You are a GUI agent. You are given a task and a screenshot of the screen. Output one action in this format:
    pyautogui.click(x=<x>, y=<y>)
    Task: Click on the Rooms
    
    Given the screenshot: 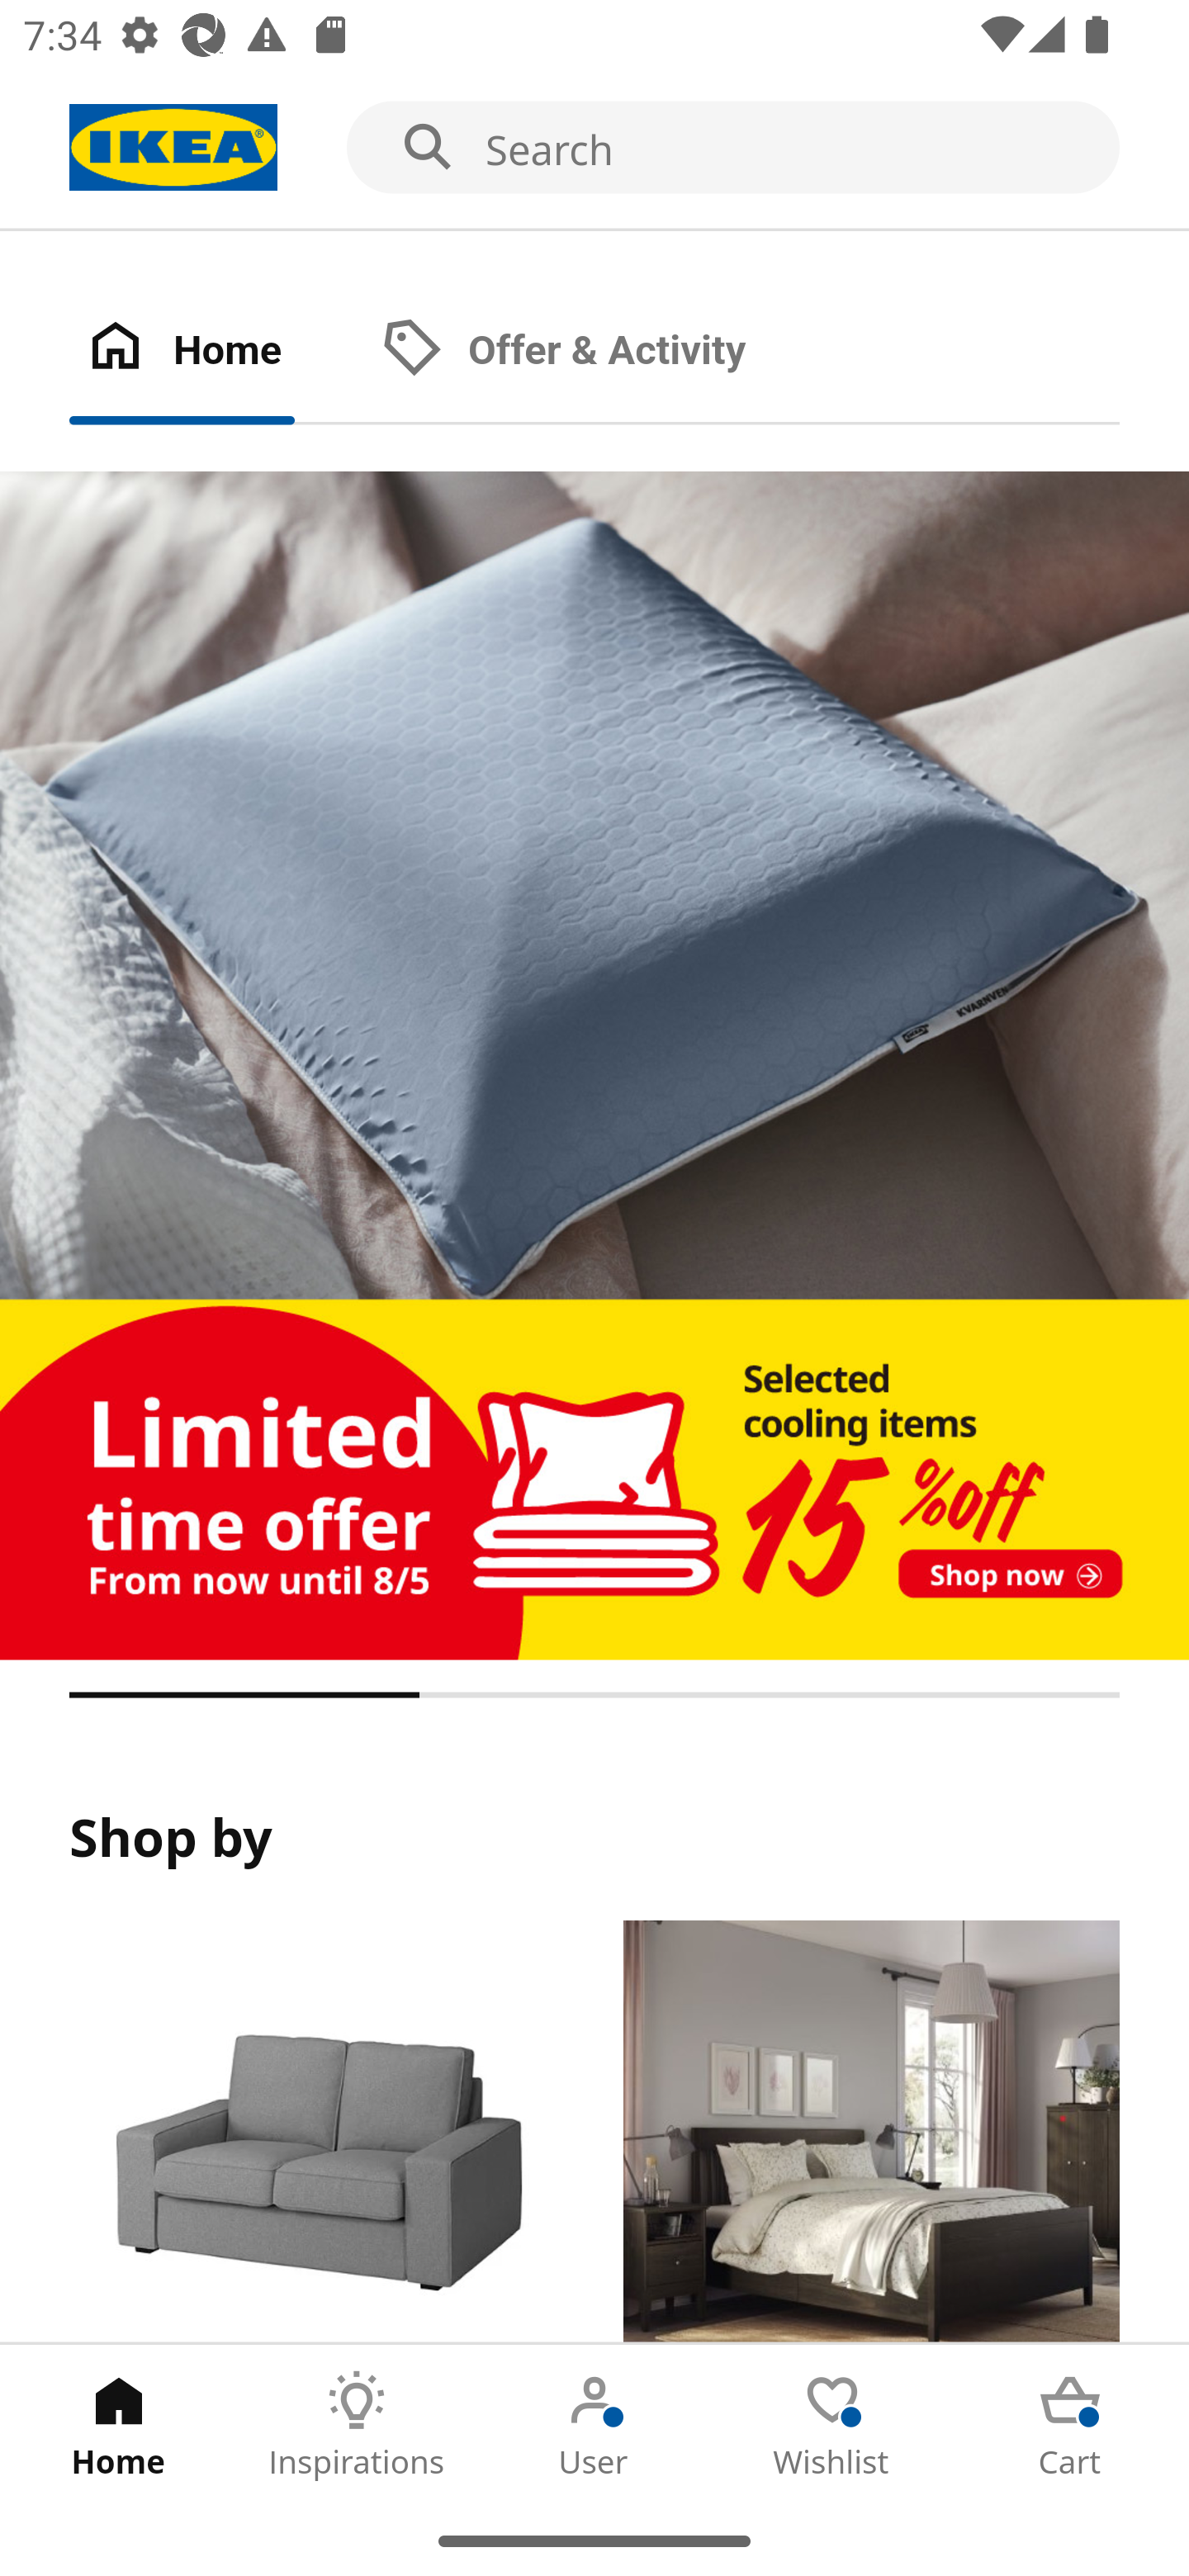 What is the action you would take?
    pyautogui.click(x=871, y=2132)
    